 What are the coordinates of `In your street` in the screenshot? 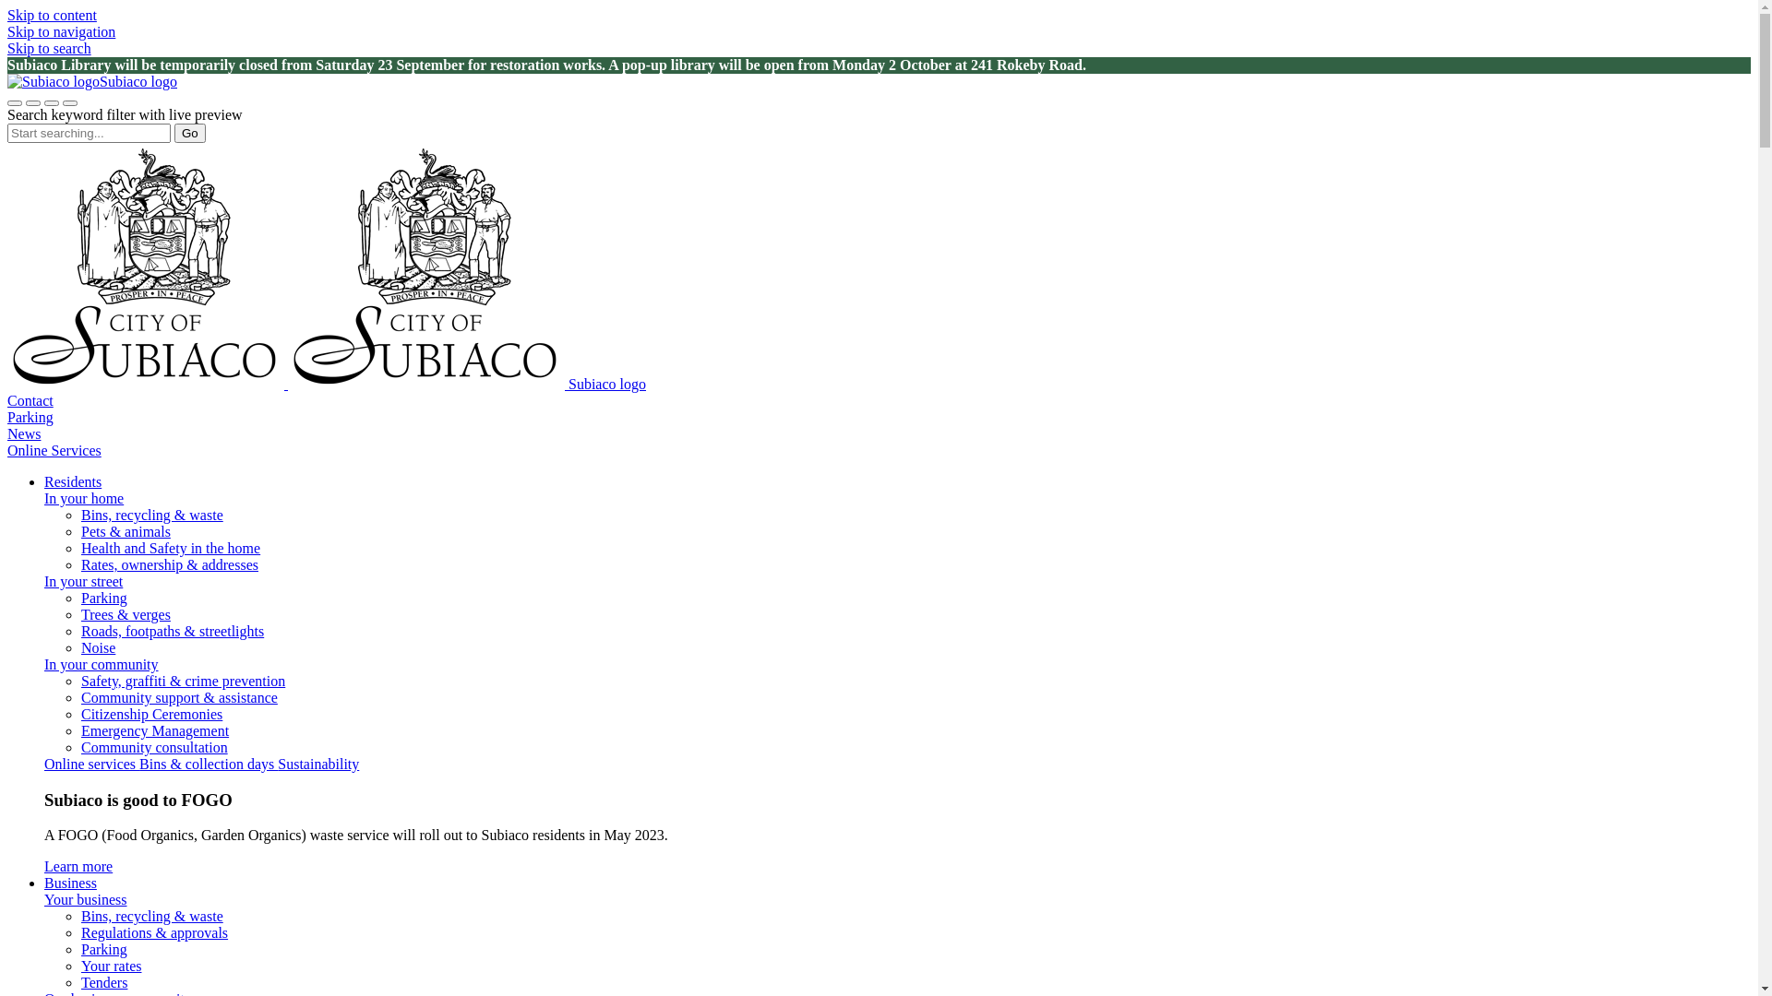 It's located at (83, 581).